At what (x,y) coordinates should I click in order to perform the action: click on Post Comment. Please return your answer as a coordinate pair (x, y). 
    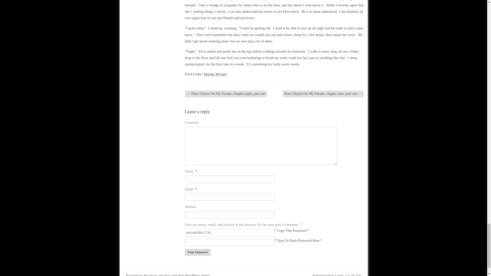
    Looking at the image, I should click on (197, 252).